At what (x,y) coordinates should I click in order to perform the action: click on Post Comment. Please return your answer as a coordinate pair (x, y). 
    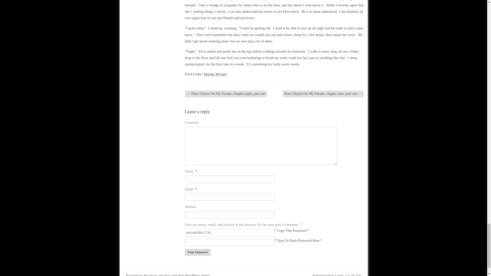
    Looking at the image, I should click on (197, 252).